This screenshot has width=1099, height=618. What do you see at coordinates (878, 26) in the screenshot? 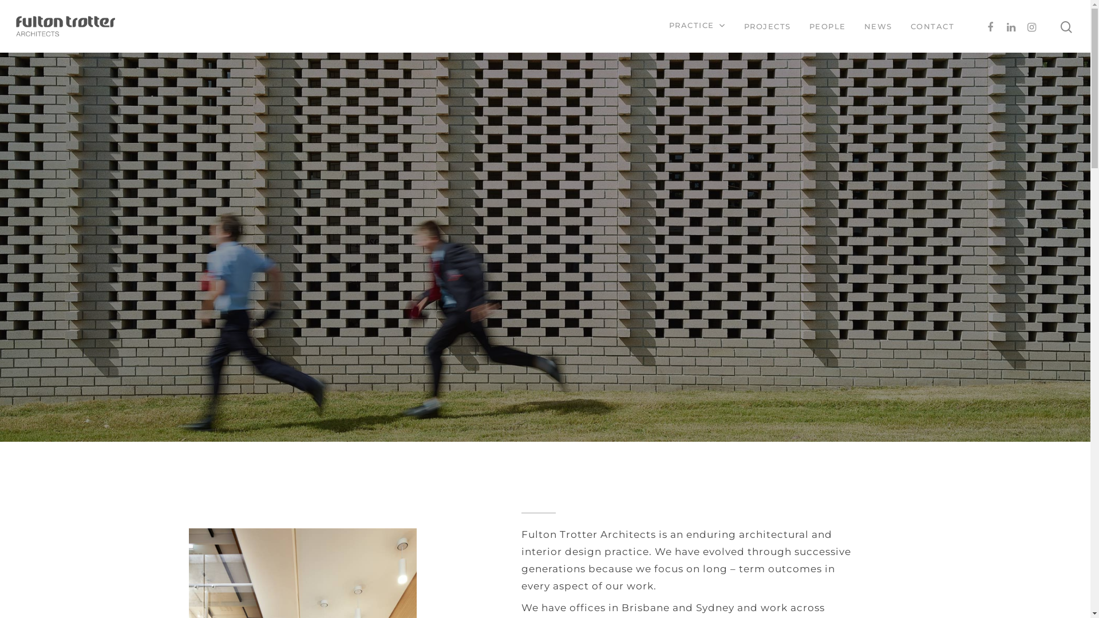
I see `NEWS` at bounding box center [878, 26].